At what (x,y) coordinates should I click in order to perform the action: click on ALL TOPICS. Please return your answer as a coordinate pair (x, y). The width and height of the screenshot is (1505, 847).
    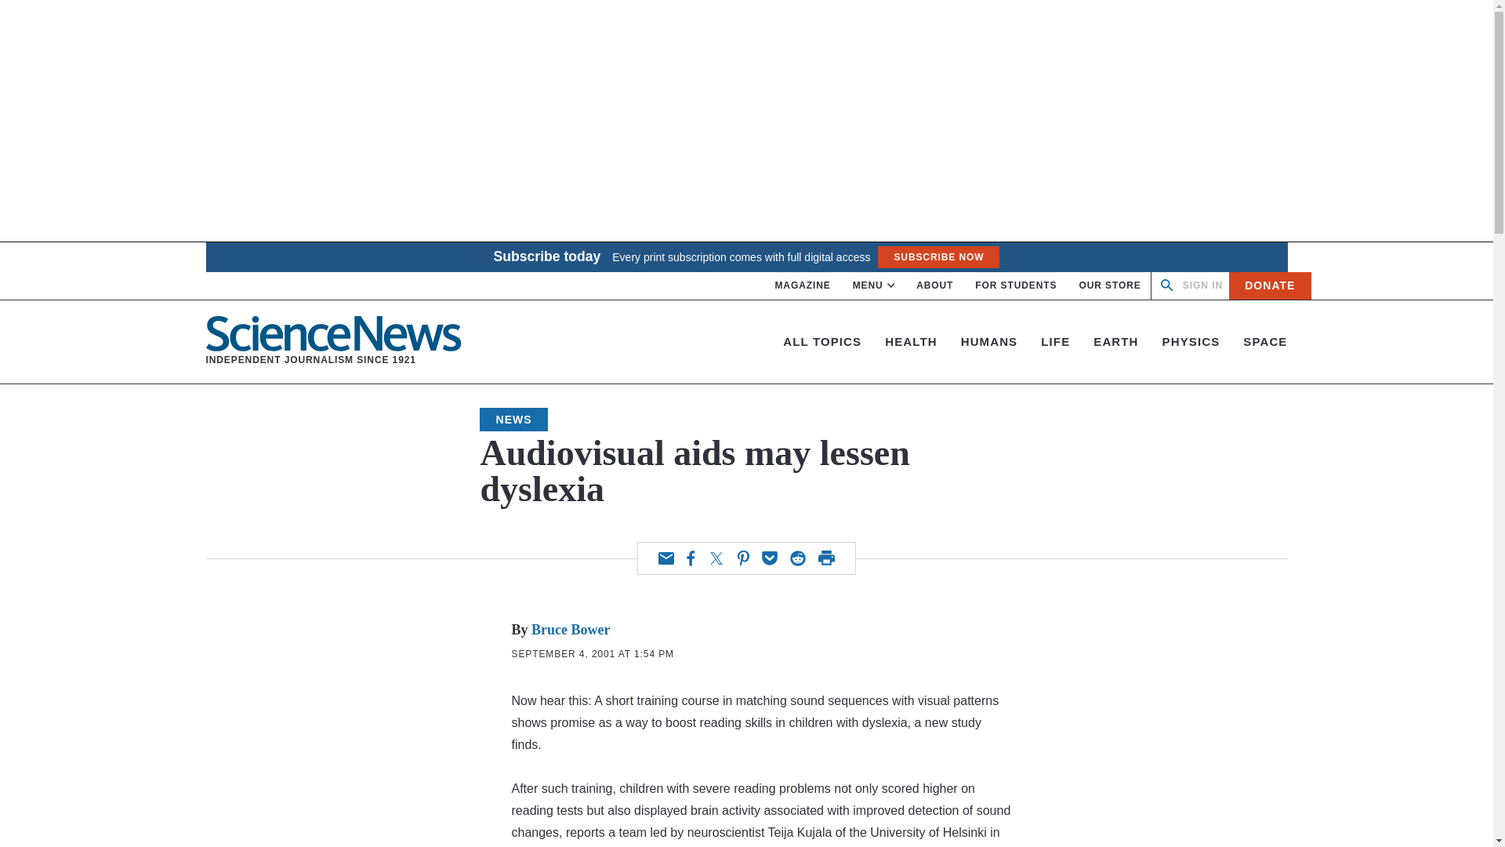
    Looking at the image, I should click on (821, 340).